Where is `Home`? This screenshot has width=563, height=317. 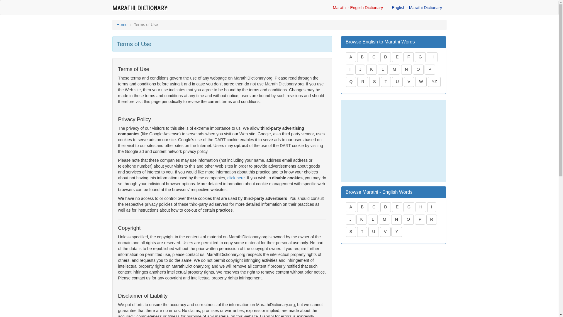 Home is located at coordinates (122, 24).